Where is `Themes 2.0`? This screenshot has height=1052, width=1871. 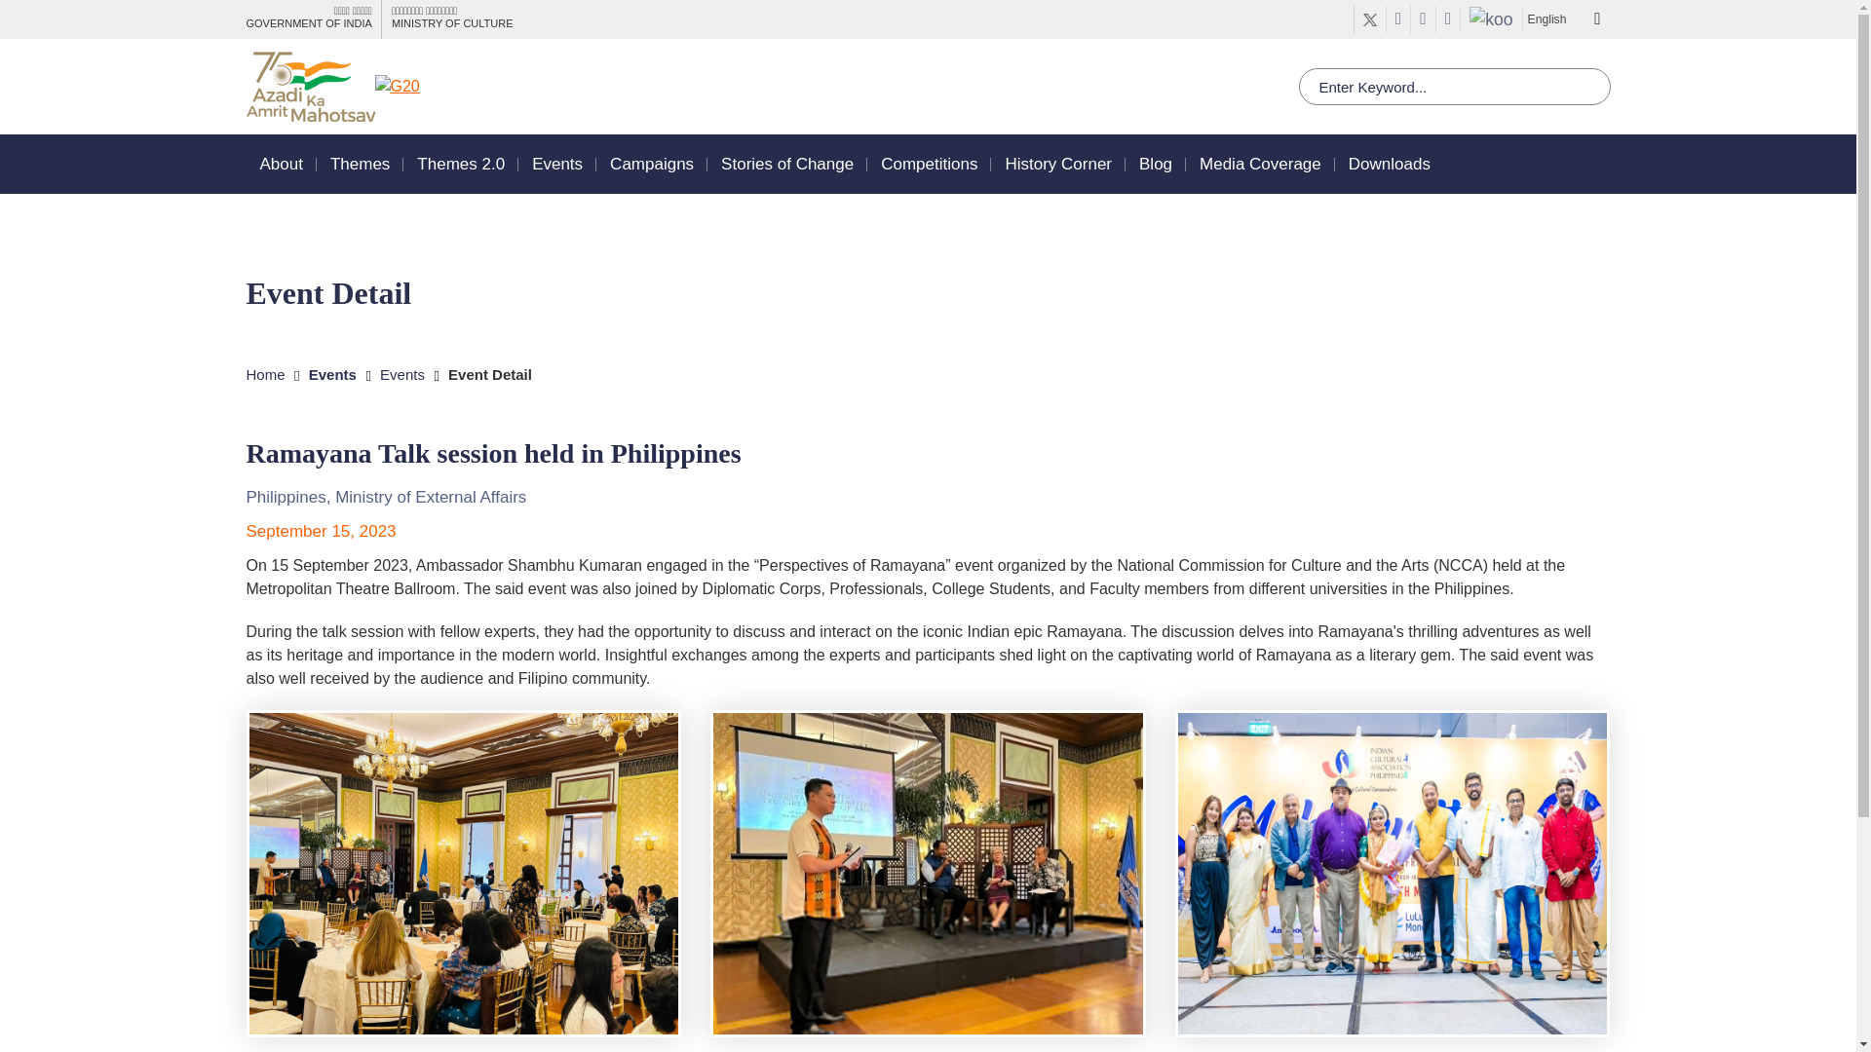 Themes 2.0 is located at coordinates (461, 164).